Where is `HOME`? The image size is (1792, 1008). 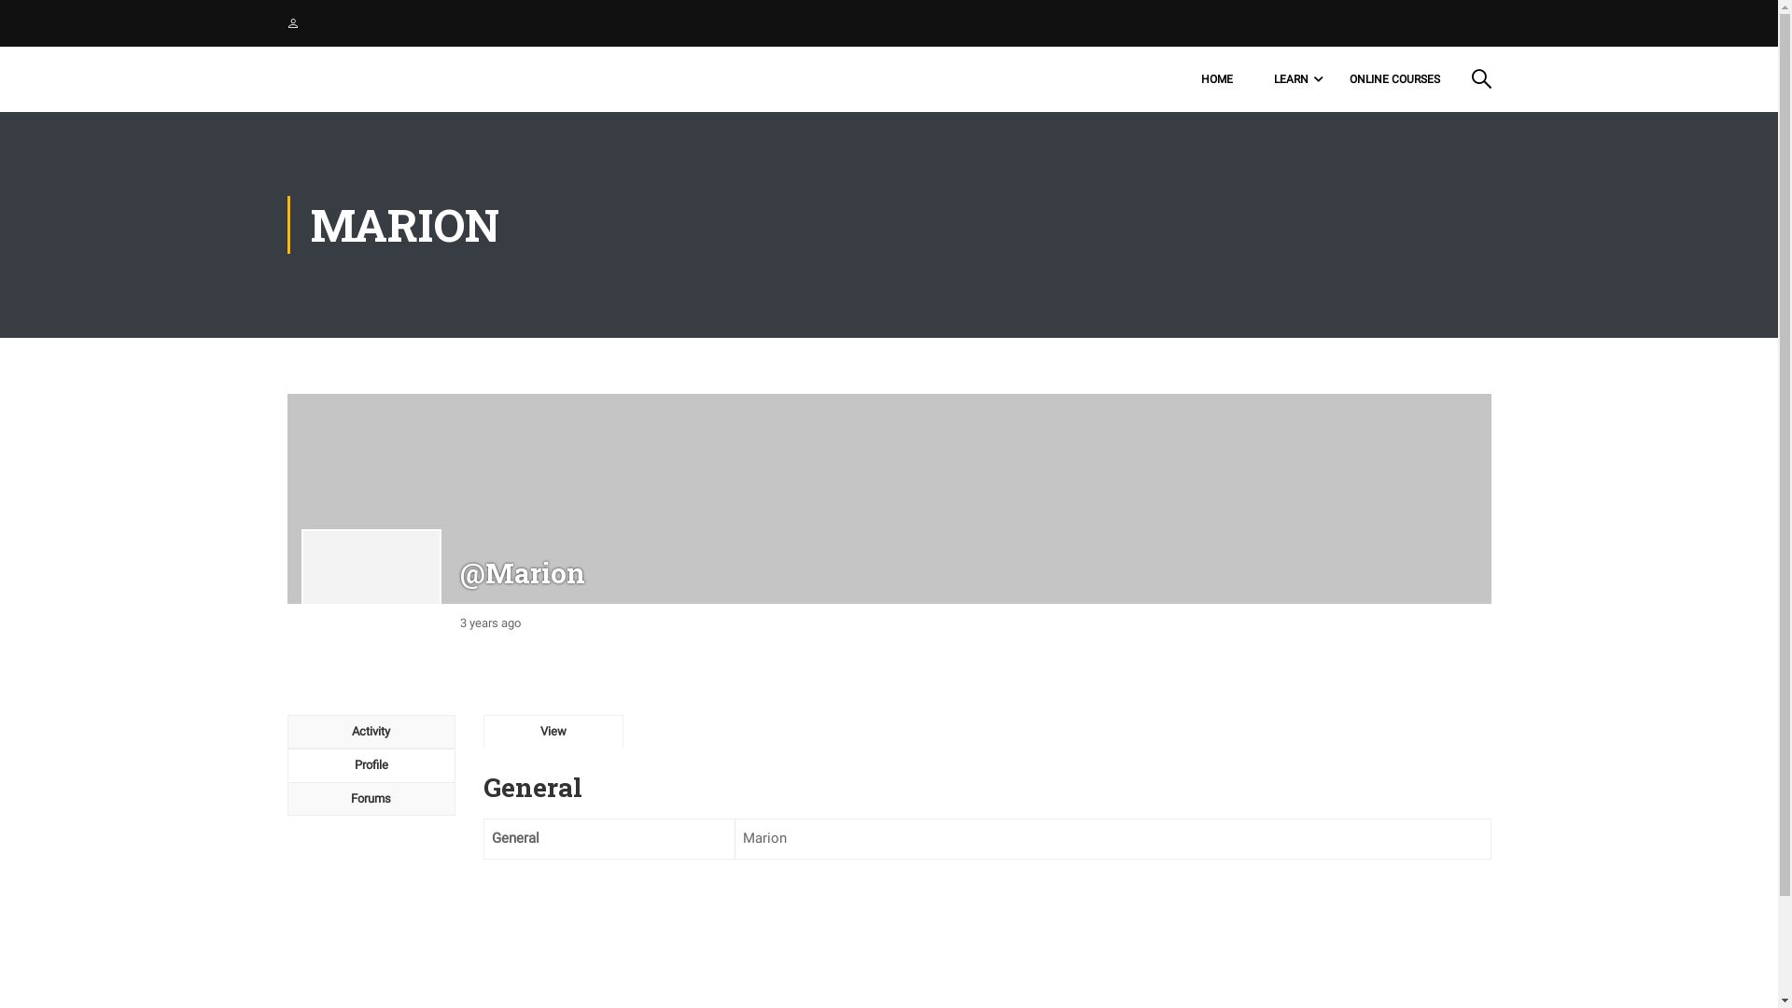
HOME is located at coordinates (1216, 79).